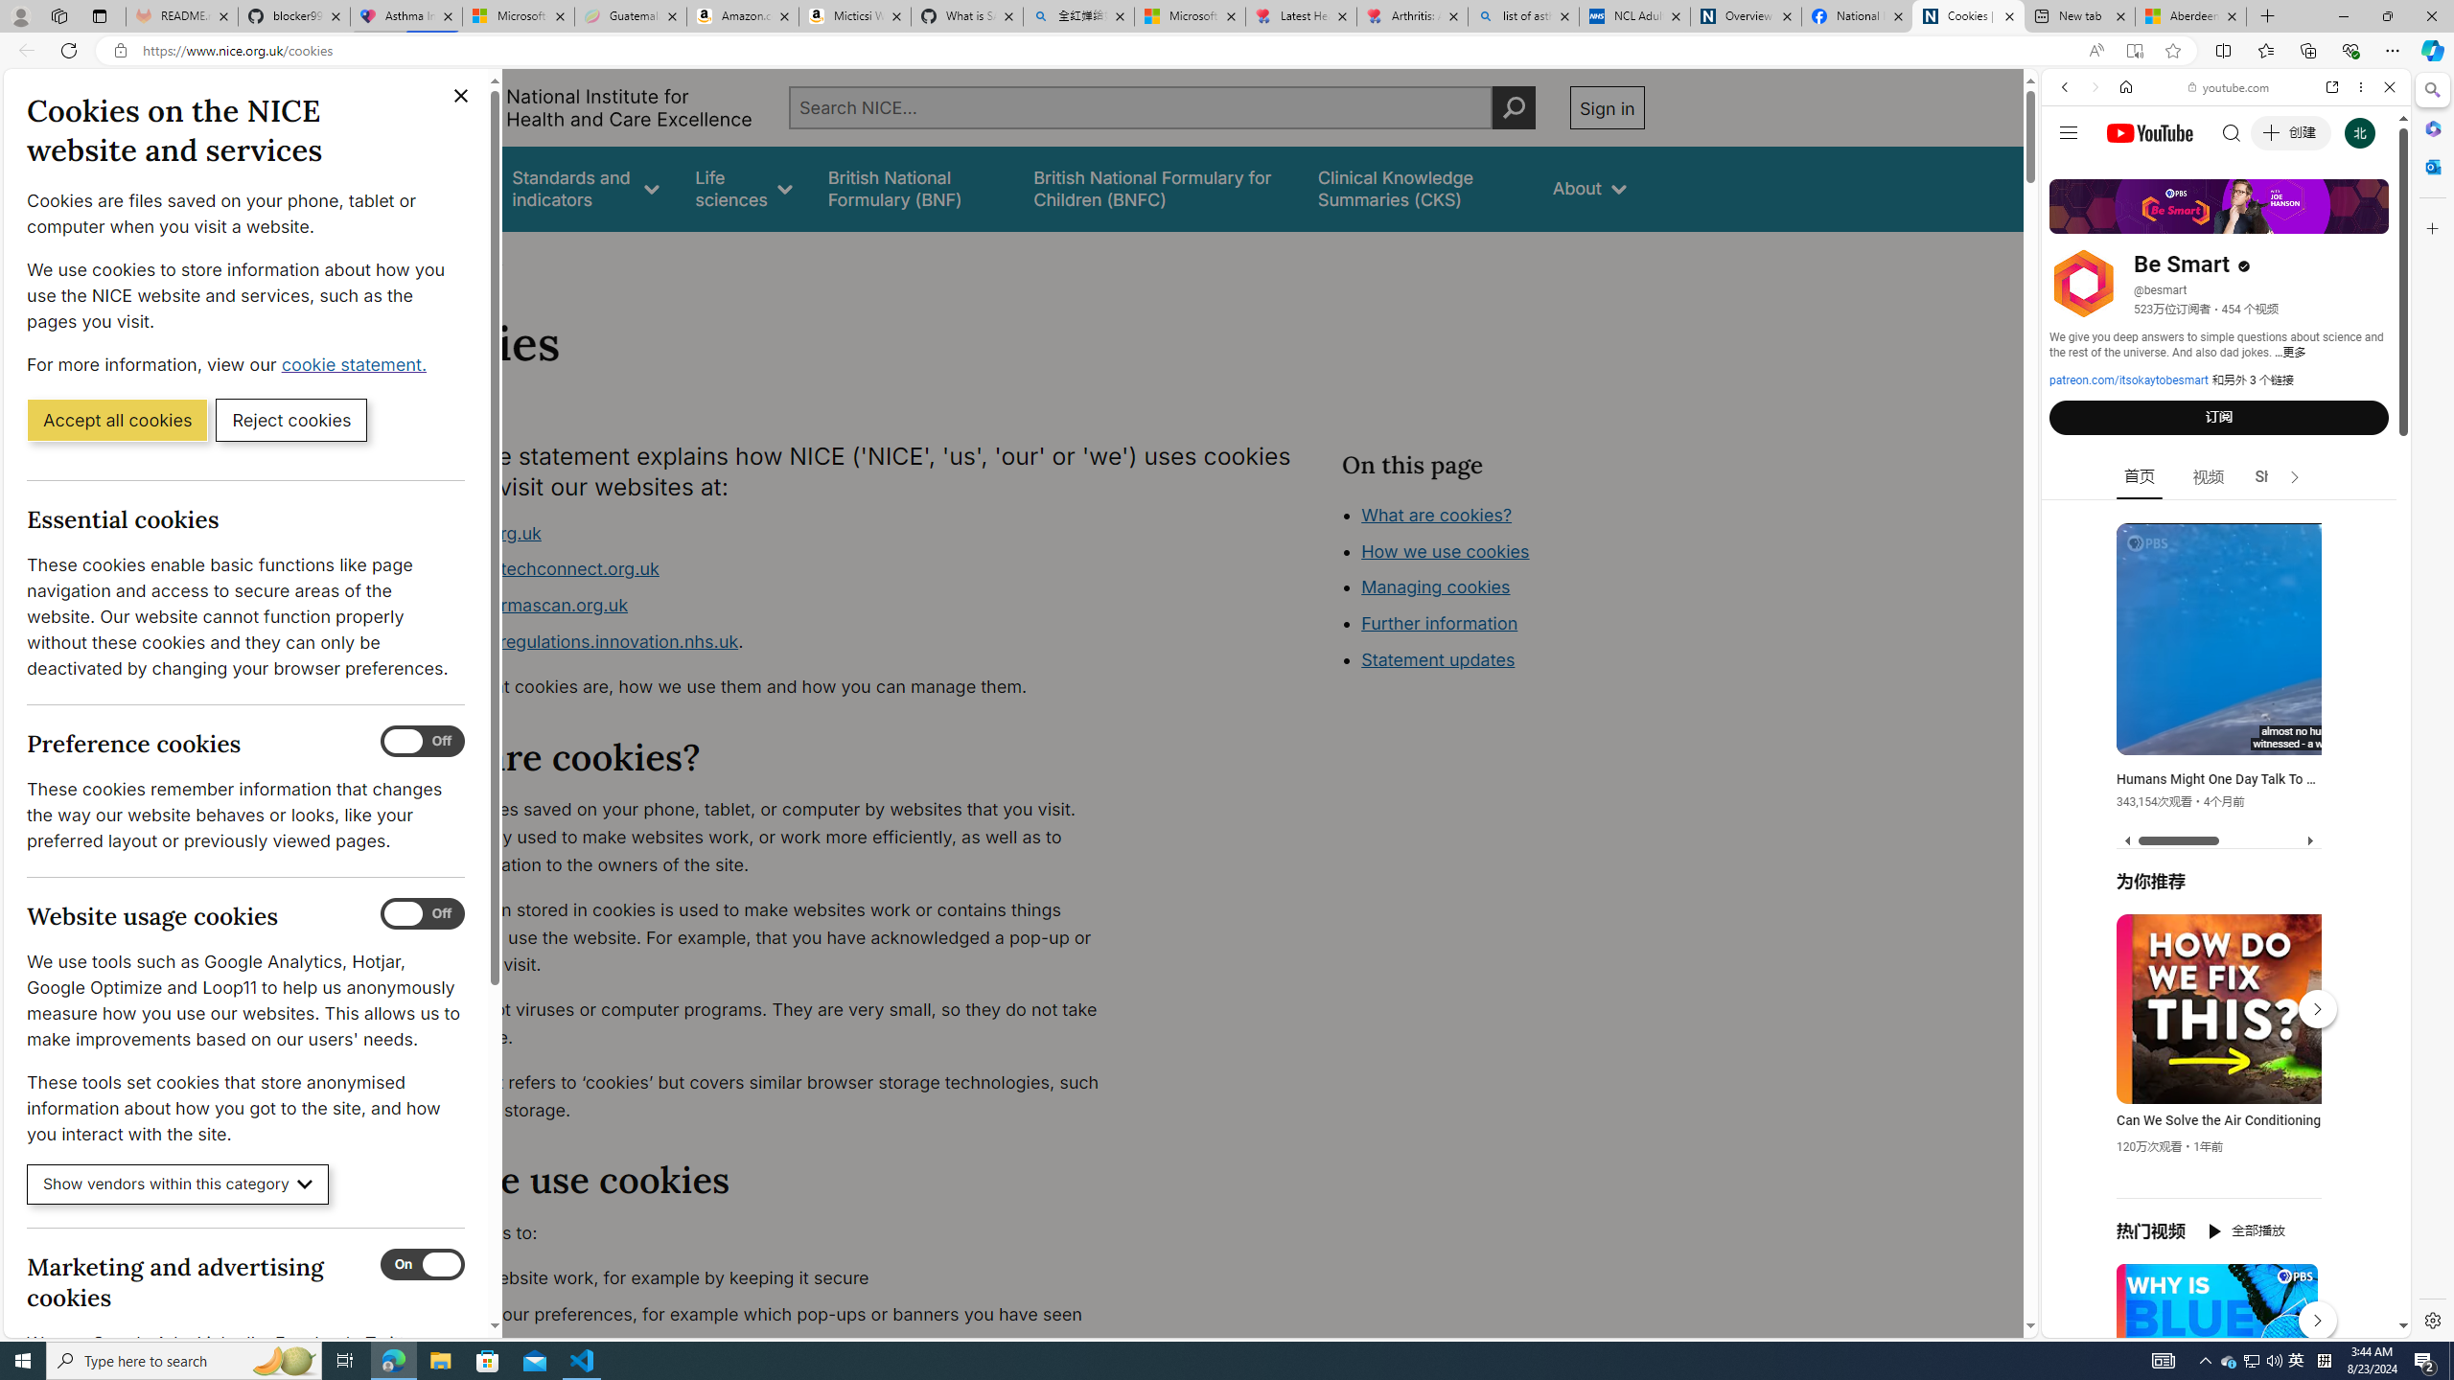 The width and height of the screenshot is (2454, 1380). I want to click on Web scope, so click(2073, 172).